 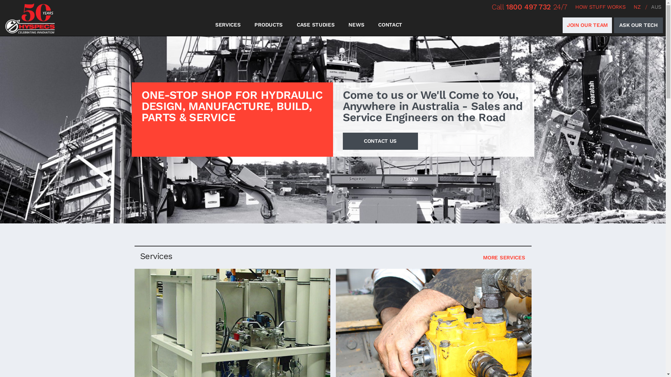 What do you see at coordinates (587, 25) in the screenshot?
I see `JOIN OUR TEAM` at bounding box center [587, 25].